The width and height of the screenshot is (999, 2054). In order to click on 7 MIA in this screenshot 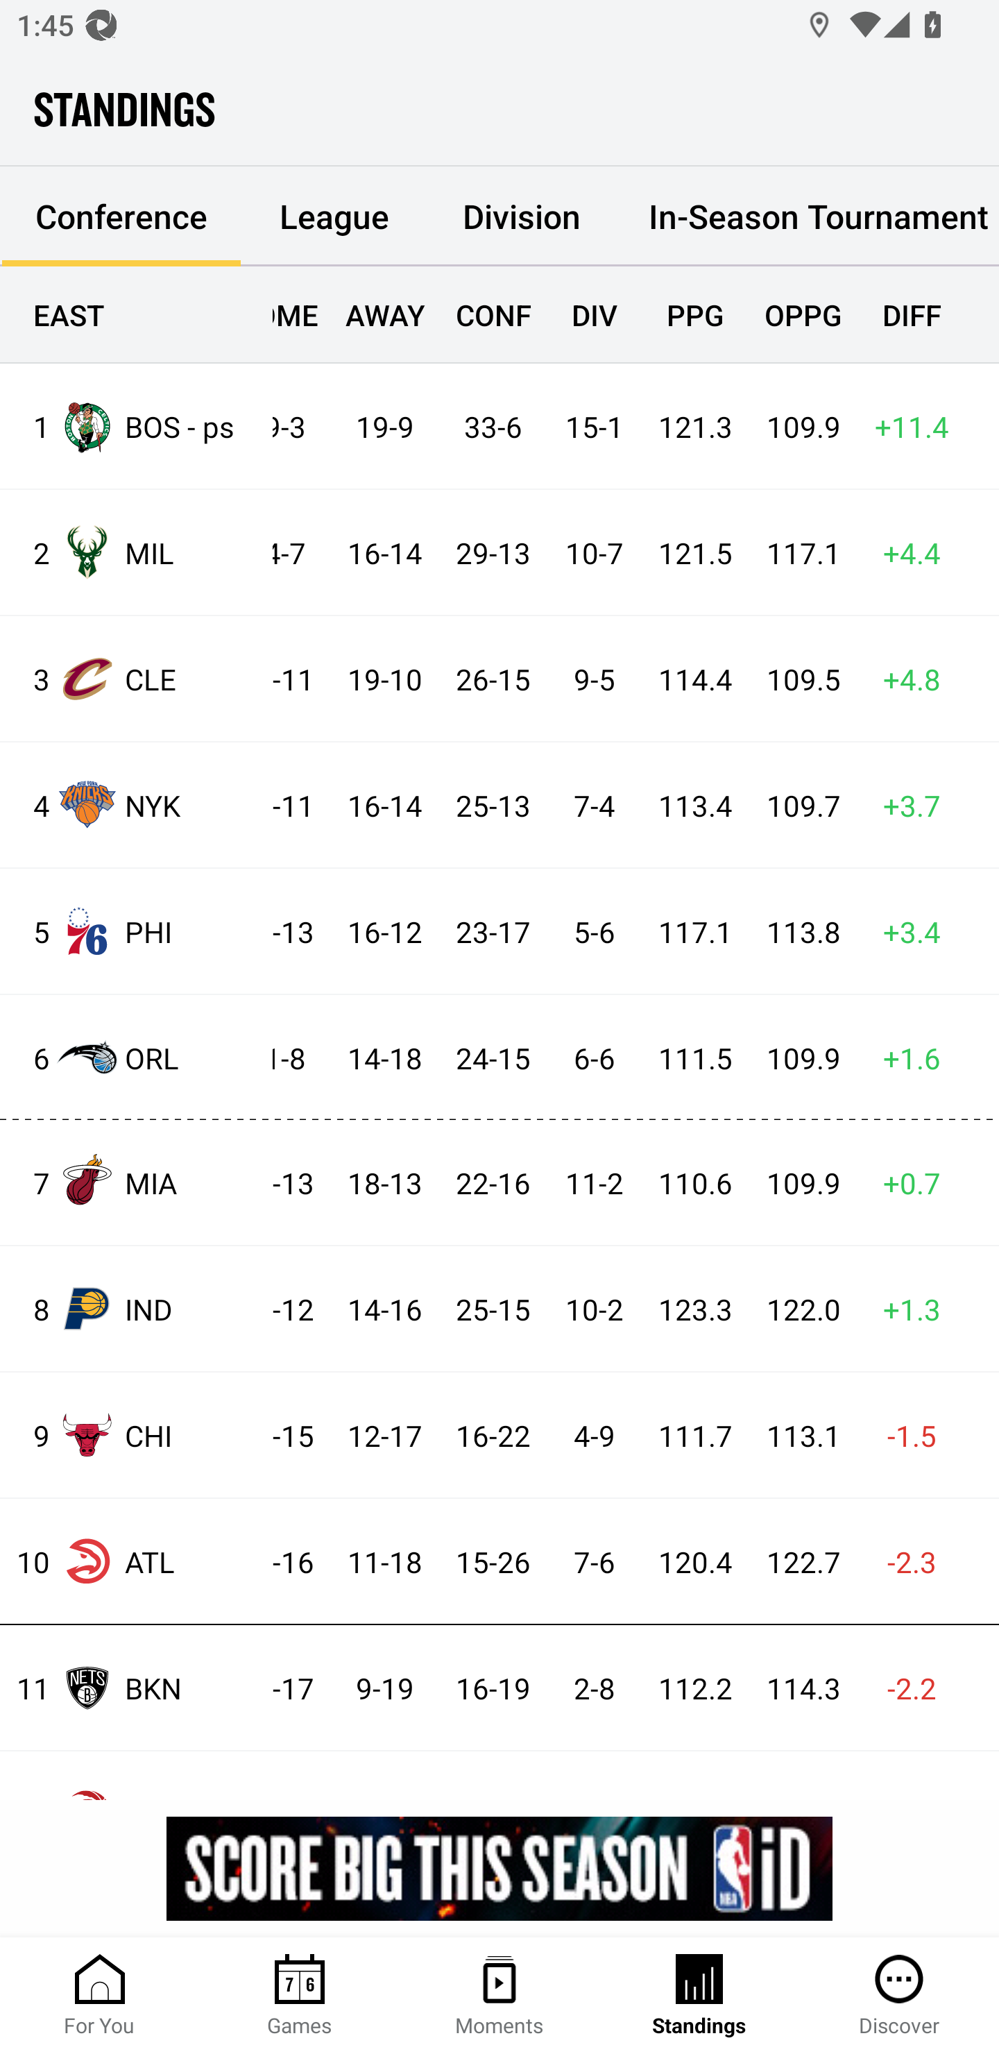, I will do `click(136, 1182)`.